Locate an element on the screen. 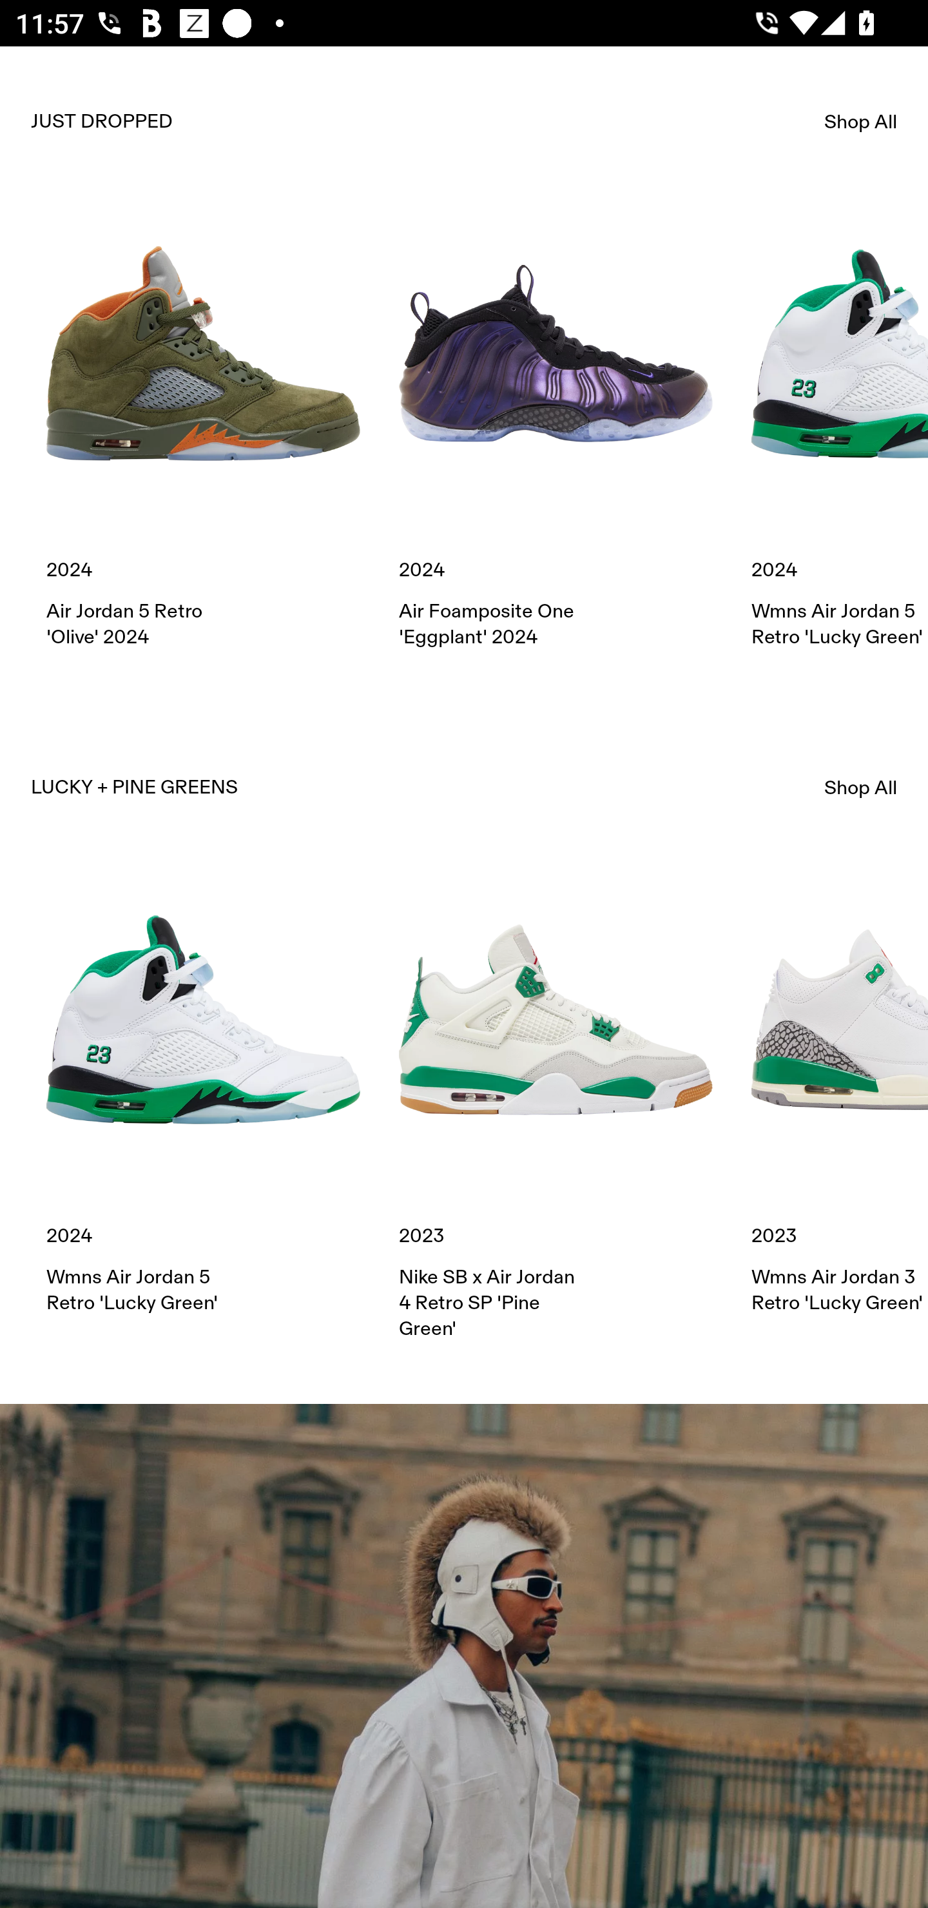 This screenshot has width=928, height=1908. 2024 Air Foamposite One 'Eggplant' 2024 is located at coordinates (556, 423).